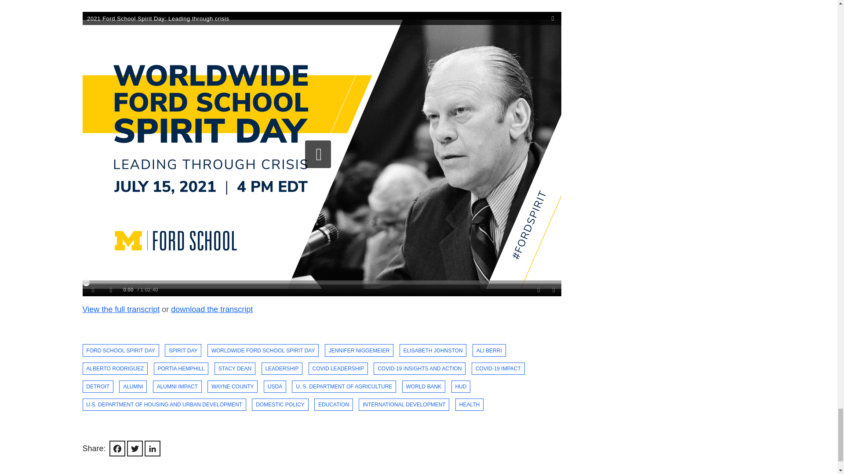  Describe the element at coordinates (181, 371) in the screenshot. I see `PORTIA HEMPHILL` at that location.